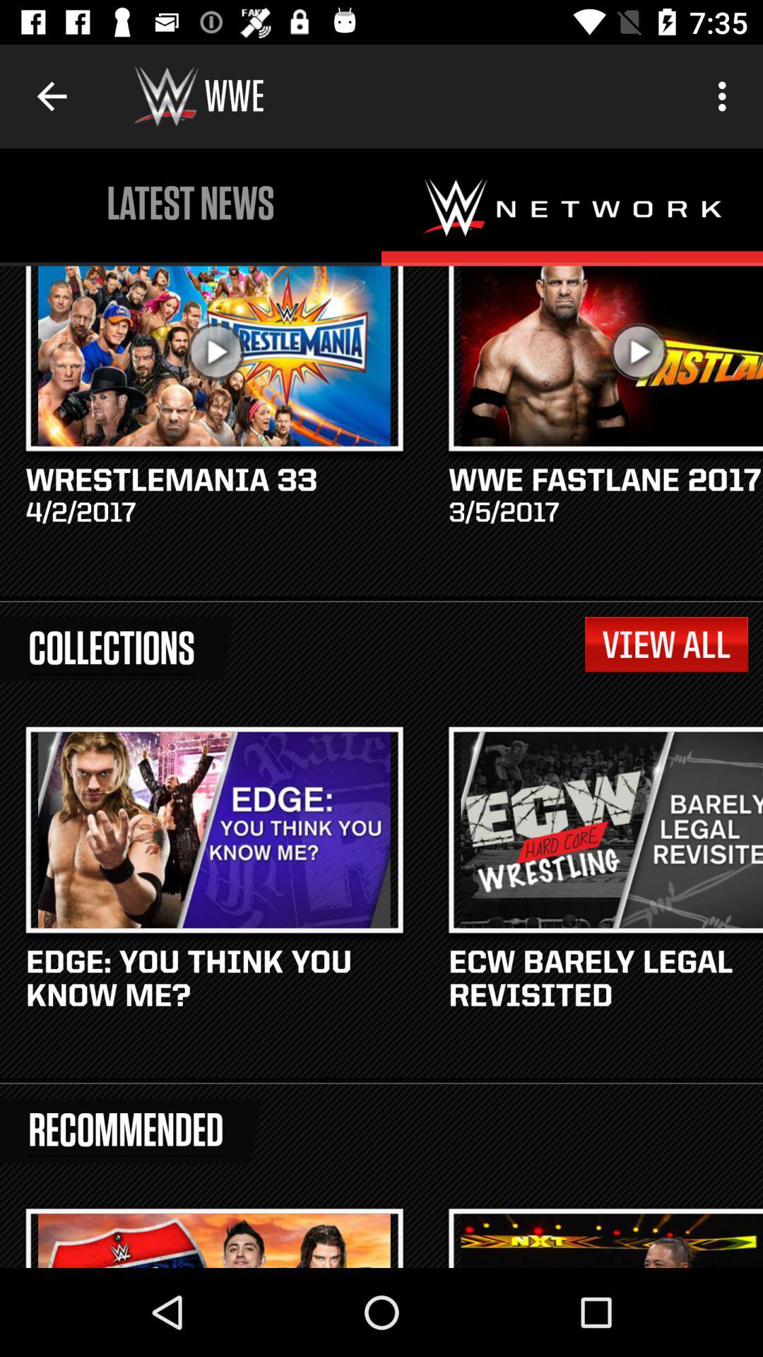 The width and height of the screenshot is (763, 1357). I want to click on open new window, so click(572, 207).